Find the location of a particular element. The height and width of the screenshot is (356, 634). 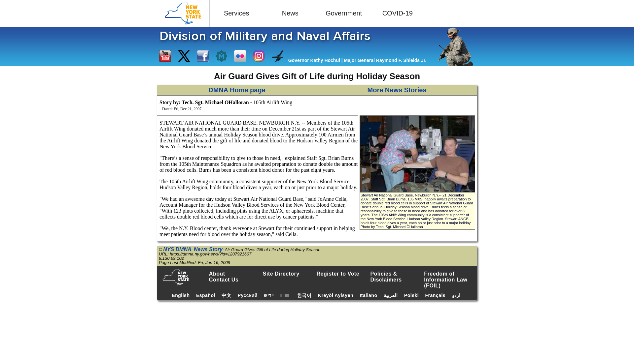

News is located at coordinates (291, 13).